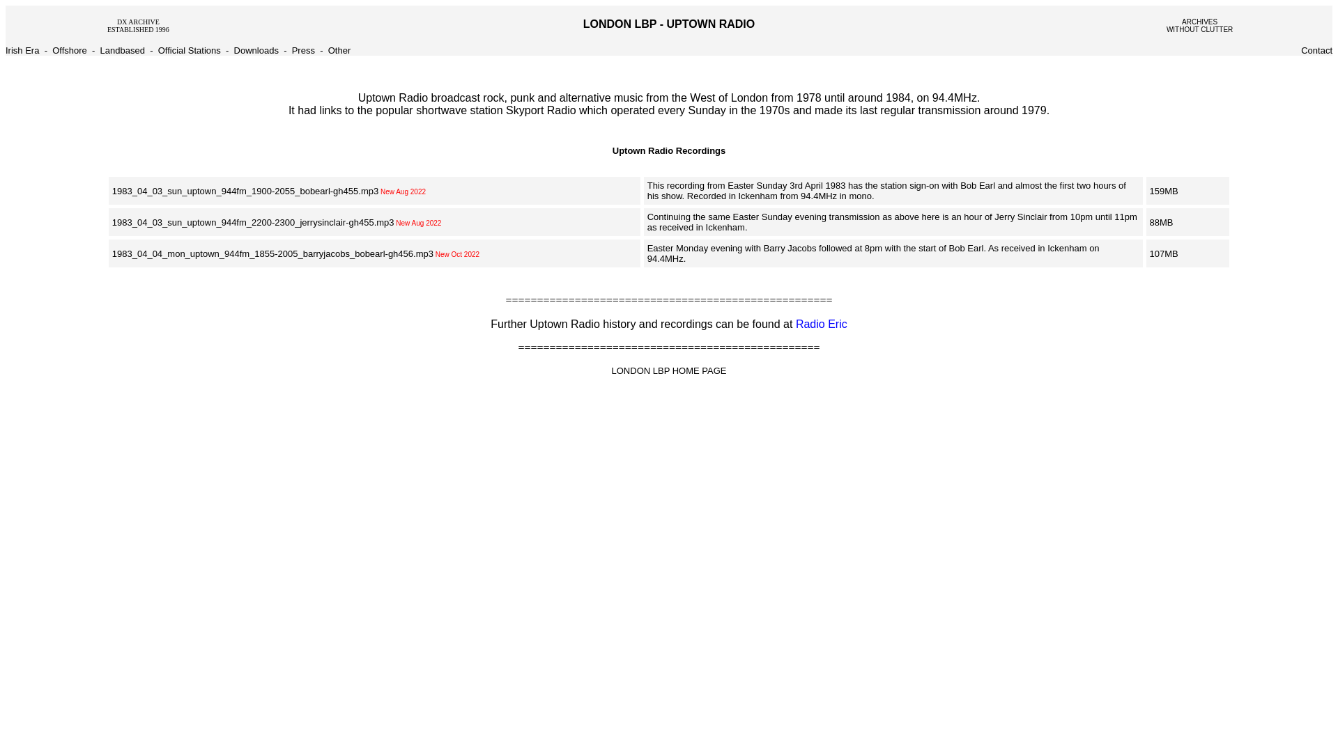 This screenshot has width=1338, height=752. Describe the element at coordinates (256, 50) in the screenshot. I see `Downloads` at that location.